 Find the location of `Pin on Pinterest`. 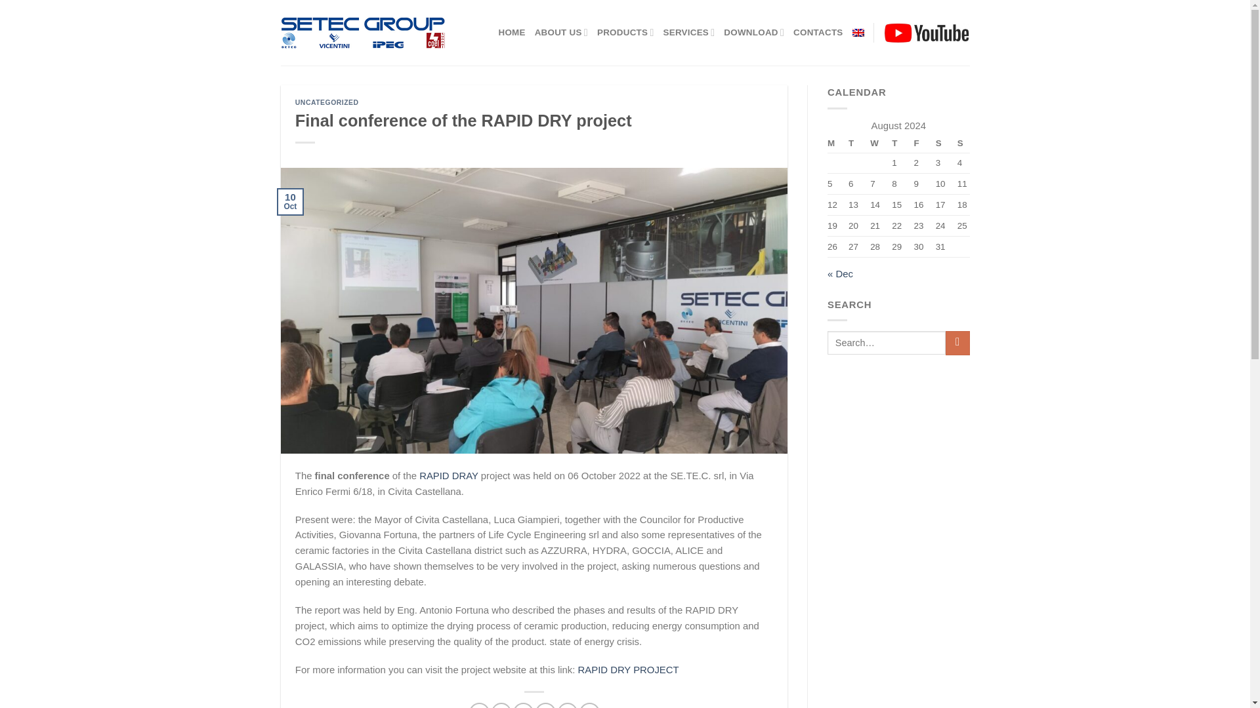

Pin on Pinterest is located at coordinates (545, 705).